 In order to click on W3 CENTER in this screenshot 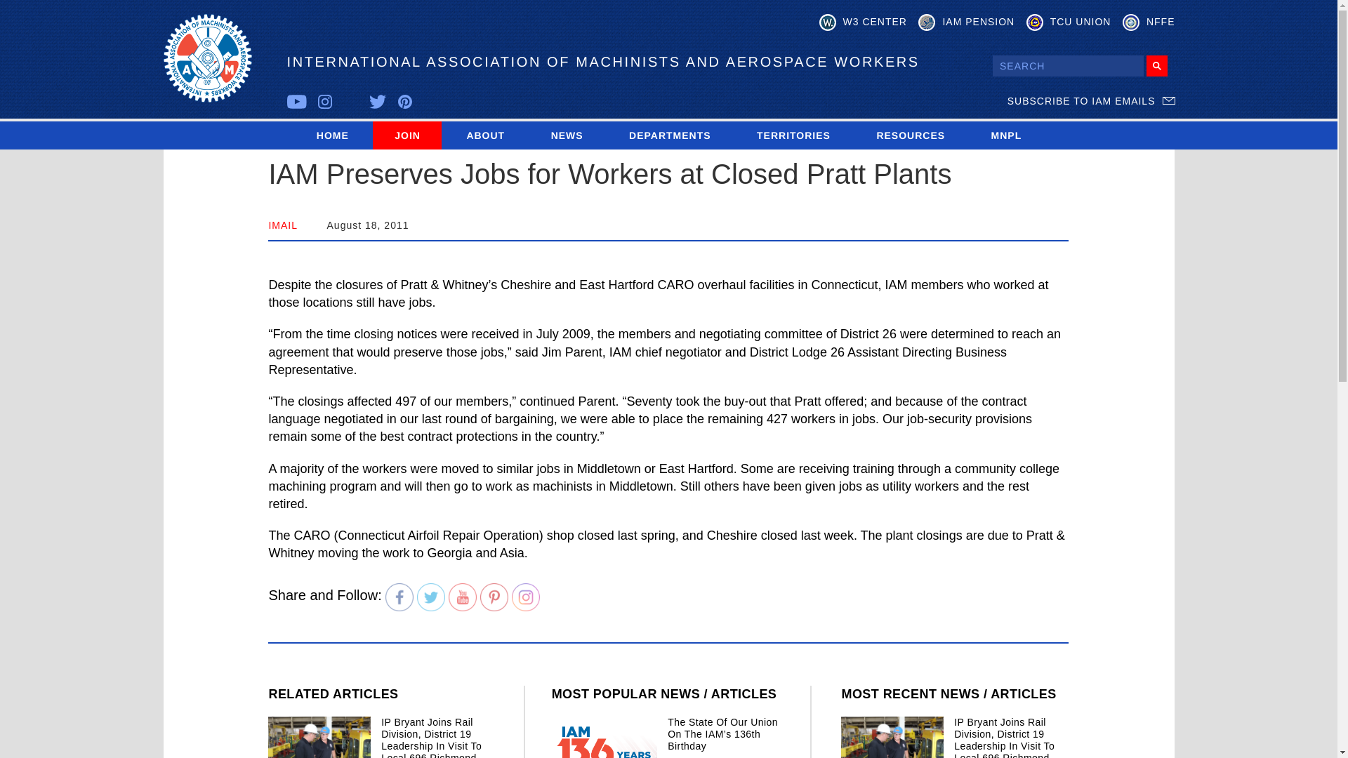, I will do `click(864, 22)`.